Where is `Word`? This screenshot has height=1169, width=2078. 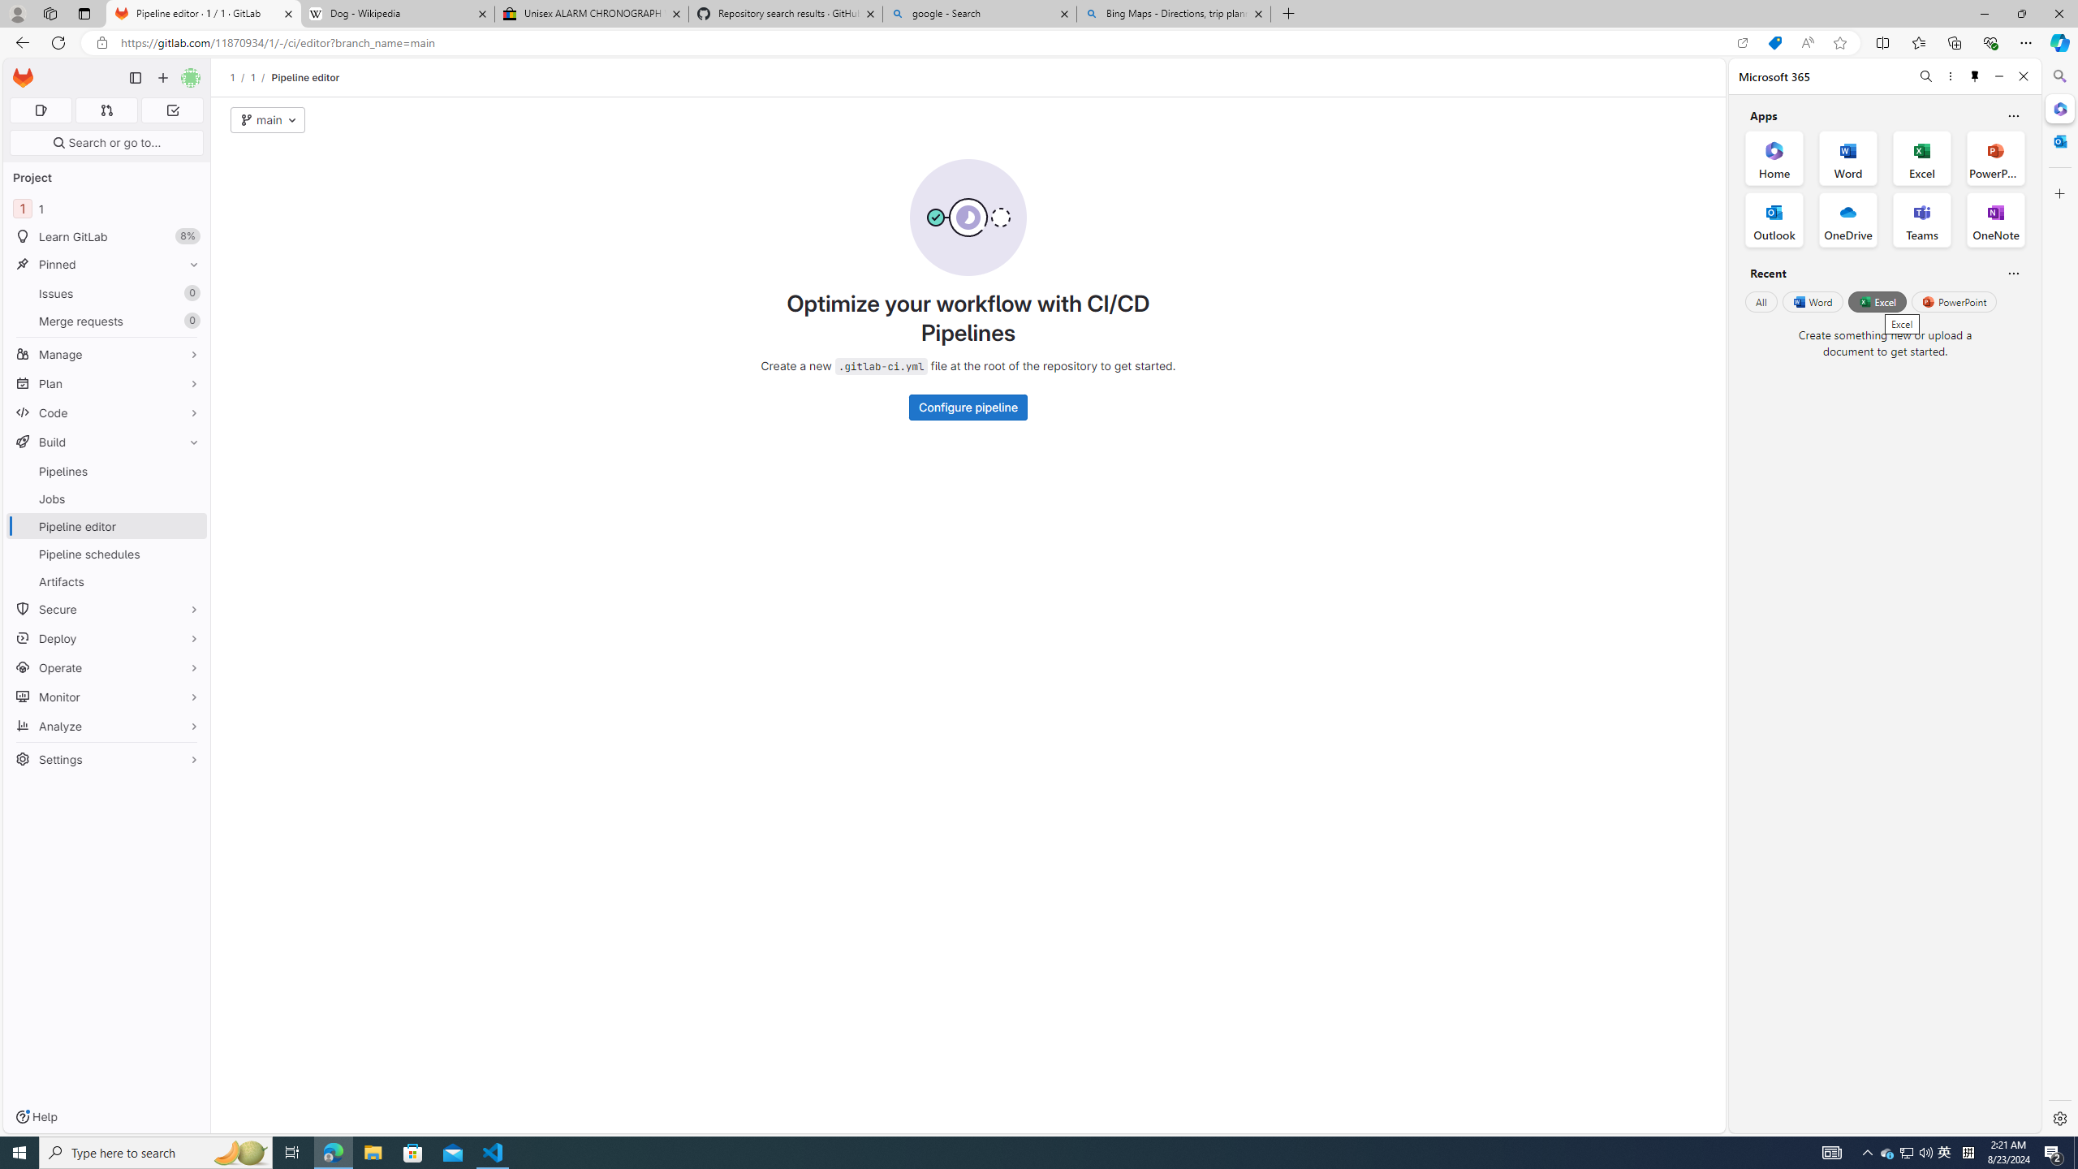 Word is located at coordinates (1812, 301).